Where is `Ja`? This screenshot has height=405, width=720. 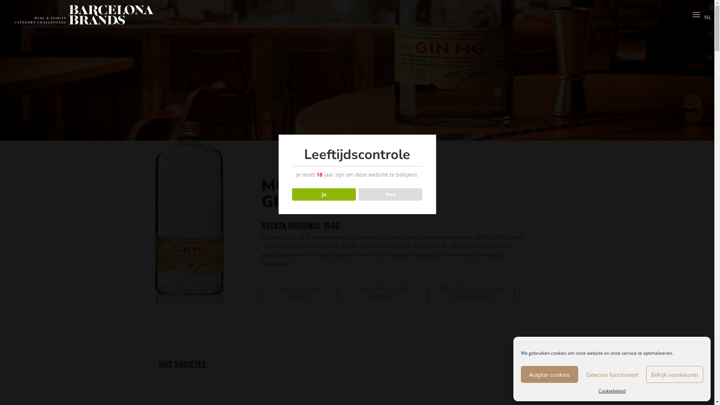
Ja is located at coordinates (324, 195).